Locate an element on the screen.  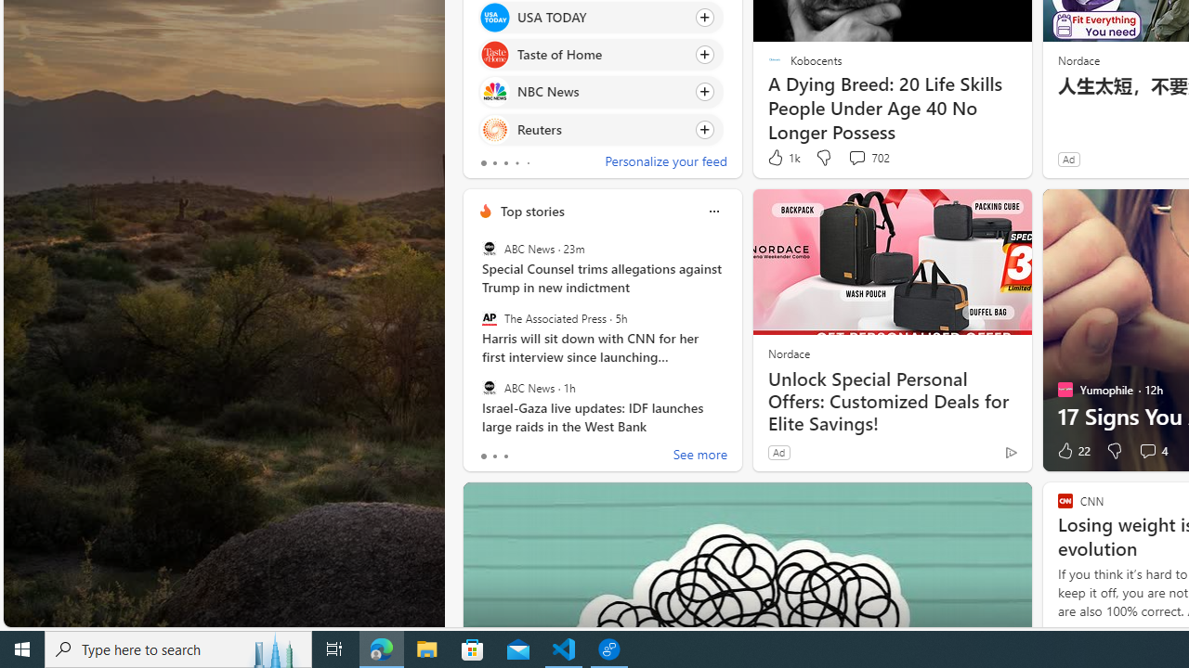
View comments 4 Comment is located at coordinates (1152, 451).